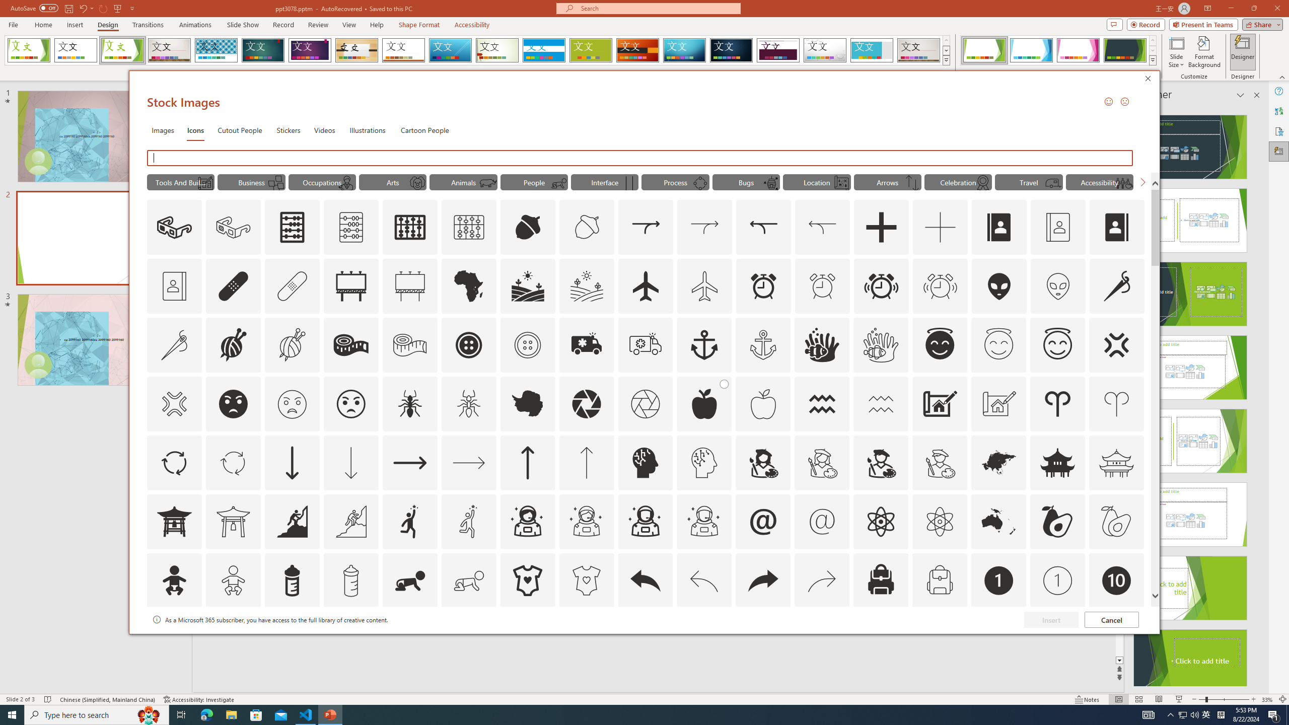  I want to click on AutomationID: Icons_Badge8_M, so click(999, 639).